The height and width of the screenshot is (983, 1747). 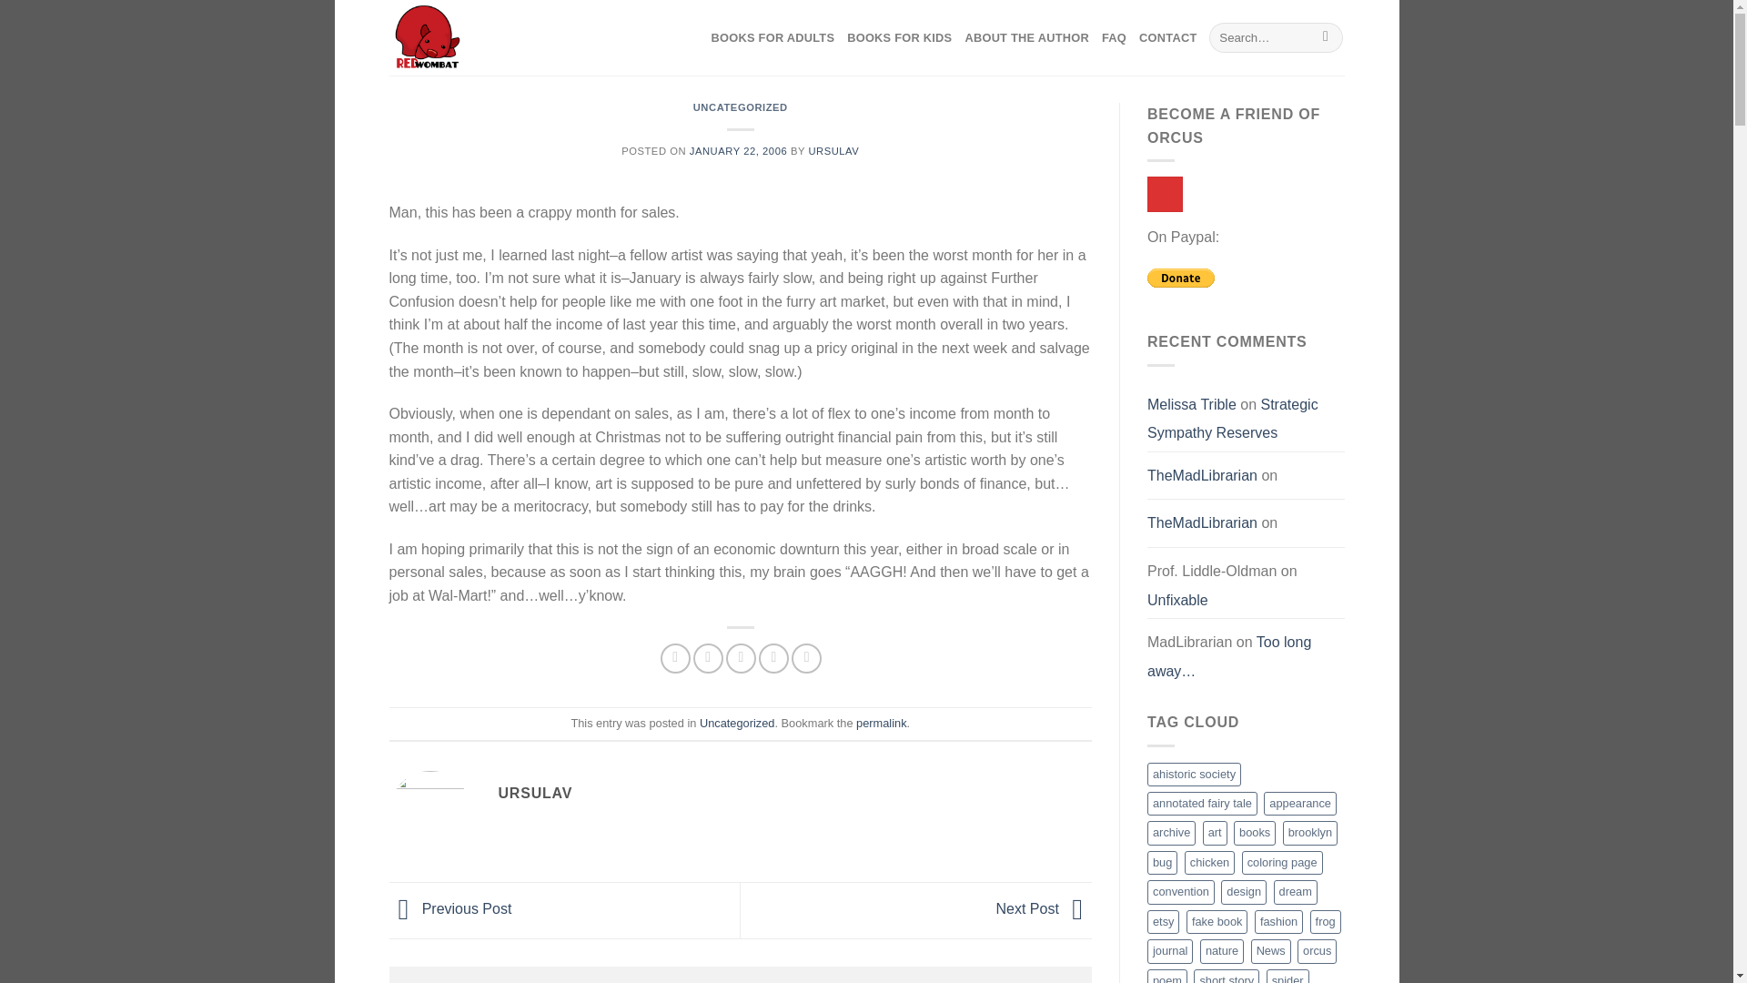 What do you see at coordinates (675, 658) in the screenshot?
I see `Share on Facebook` at bounding box center [675, 658].